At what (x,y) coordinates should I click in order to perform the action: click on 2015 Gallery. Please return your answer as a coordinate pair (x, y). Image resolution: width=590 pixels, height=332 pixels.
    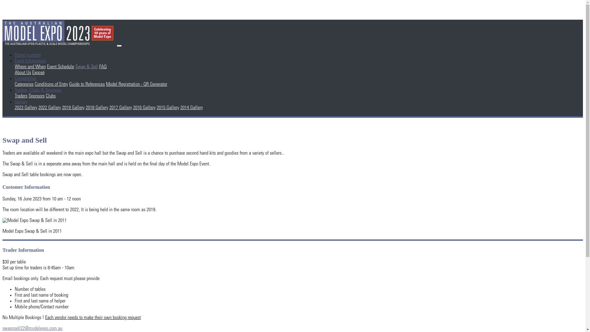
    Looking at the image, I should click on (168, 108).